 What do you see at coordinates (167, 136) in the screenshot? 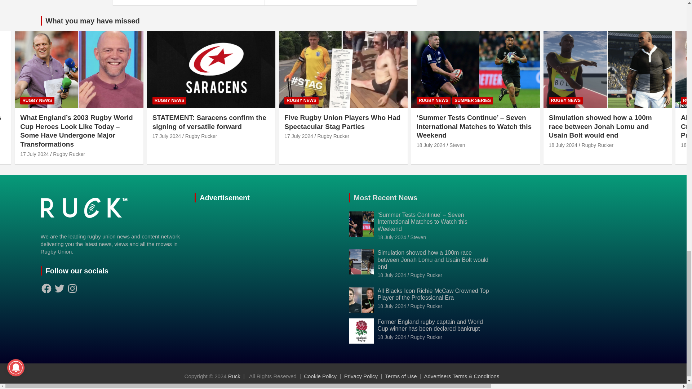
I see `STATEMENT: Saracens confirm the signing of versatile forward` at bounding box center [167, 136].